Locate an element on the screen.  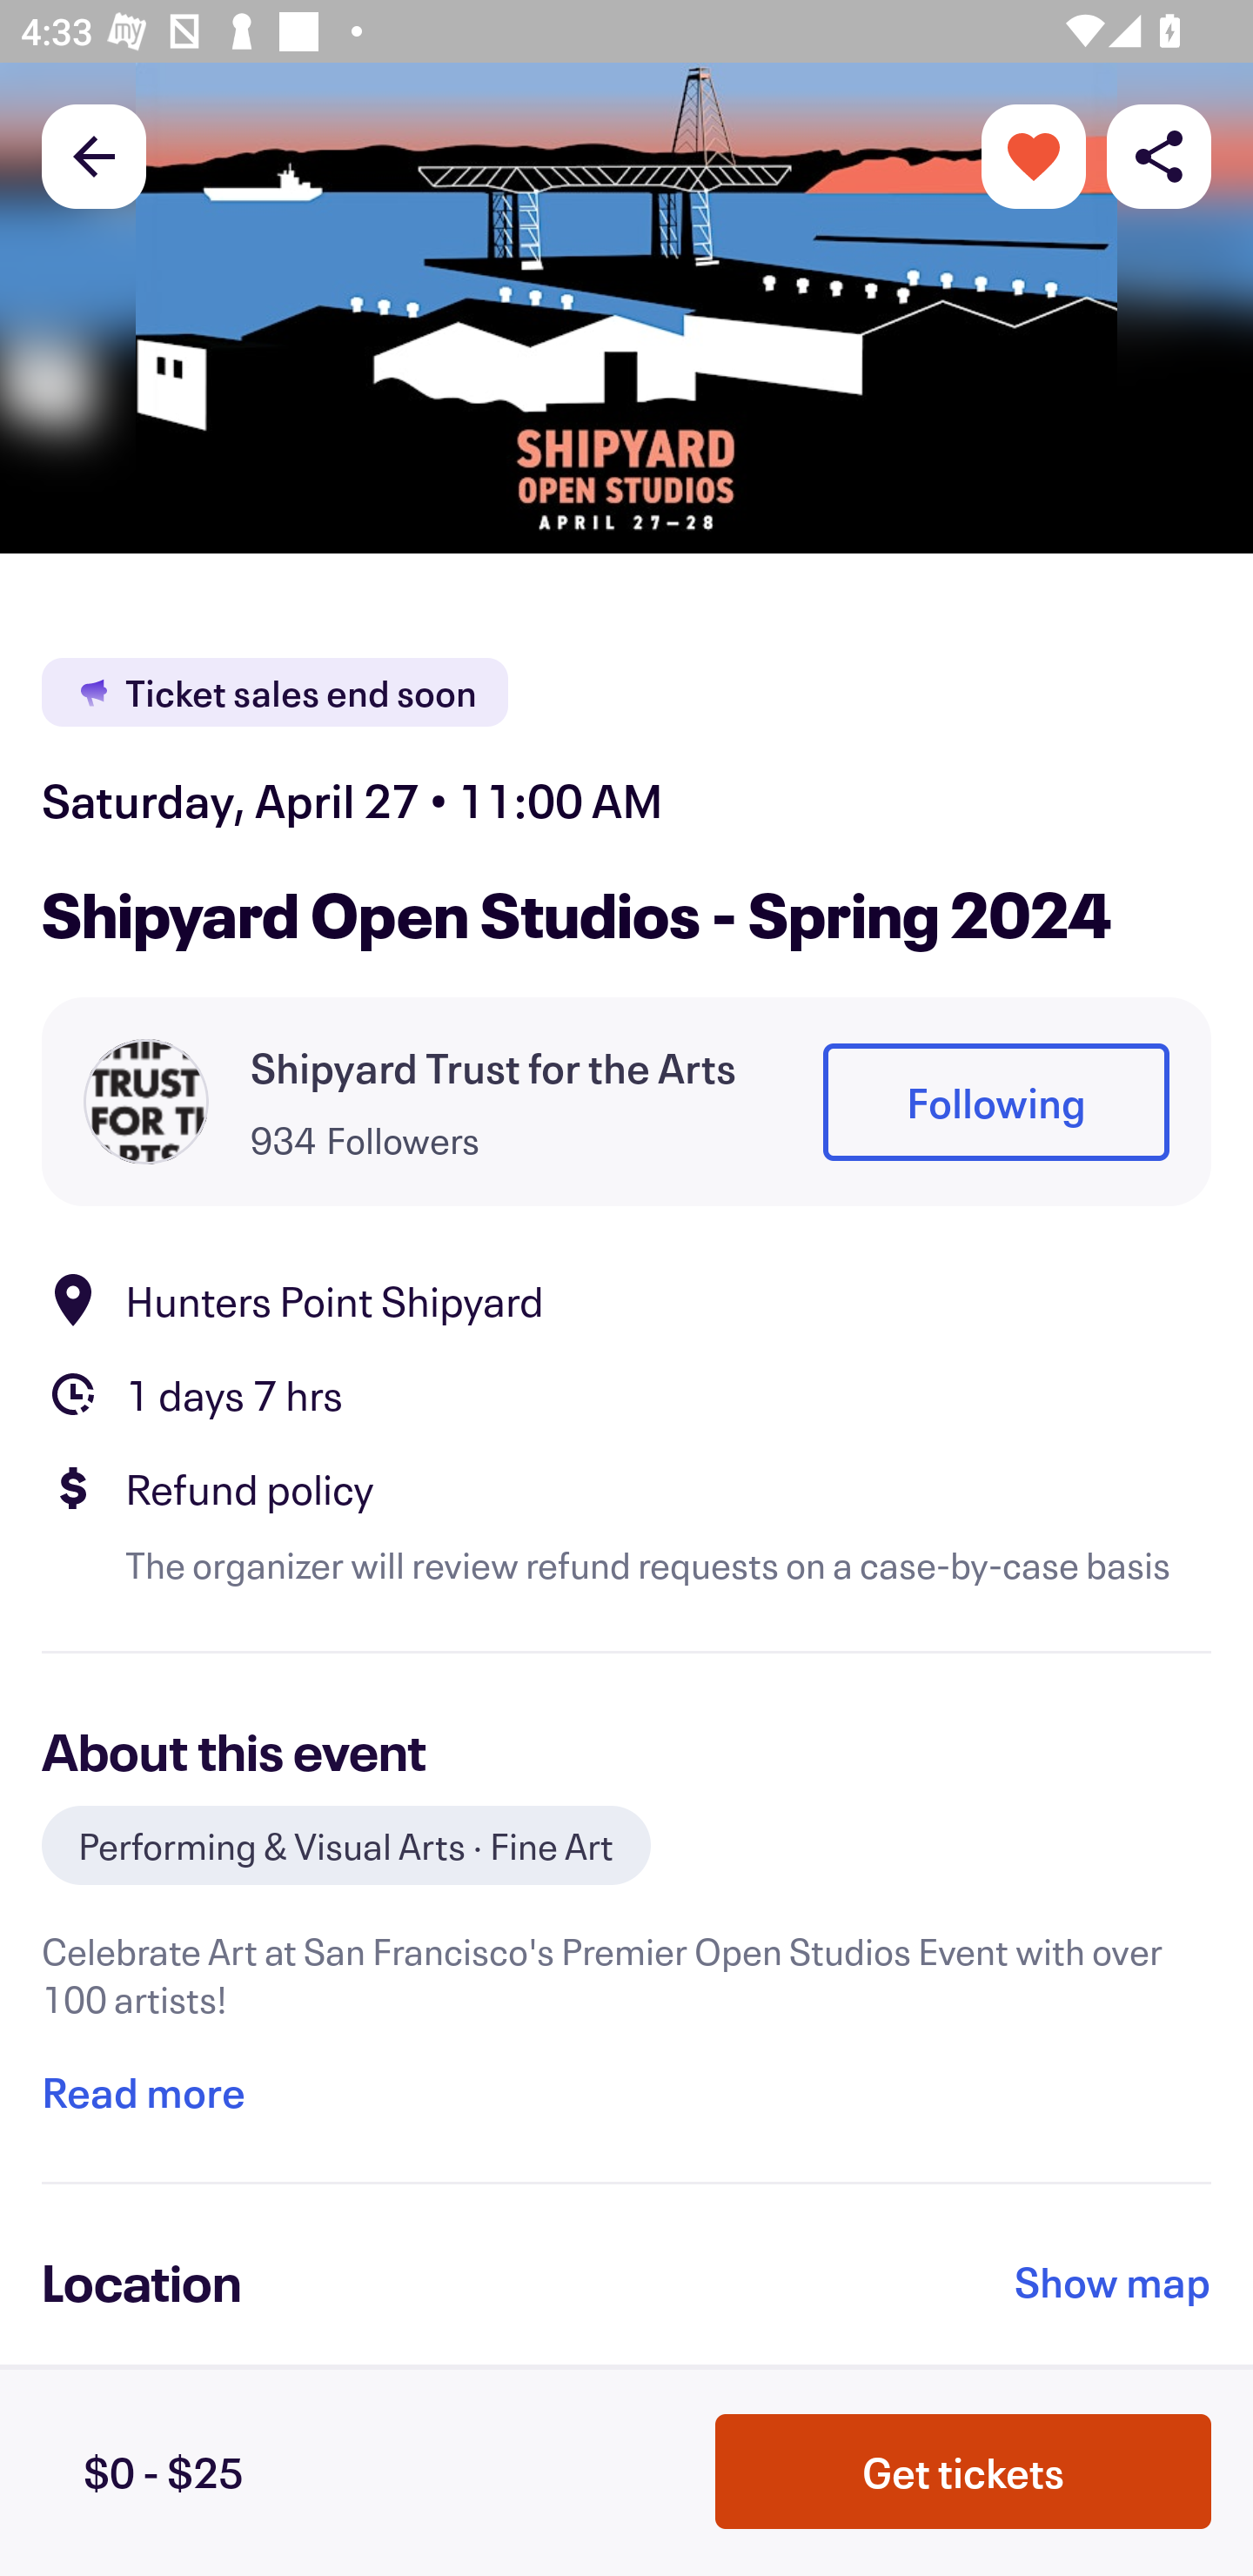
Get tickets is located at coordinates (963, 2472).